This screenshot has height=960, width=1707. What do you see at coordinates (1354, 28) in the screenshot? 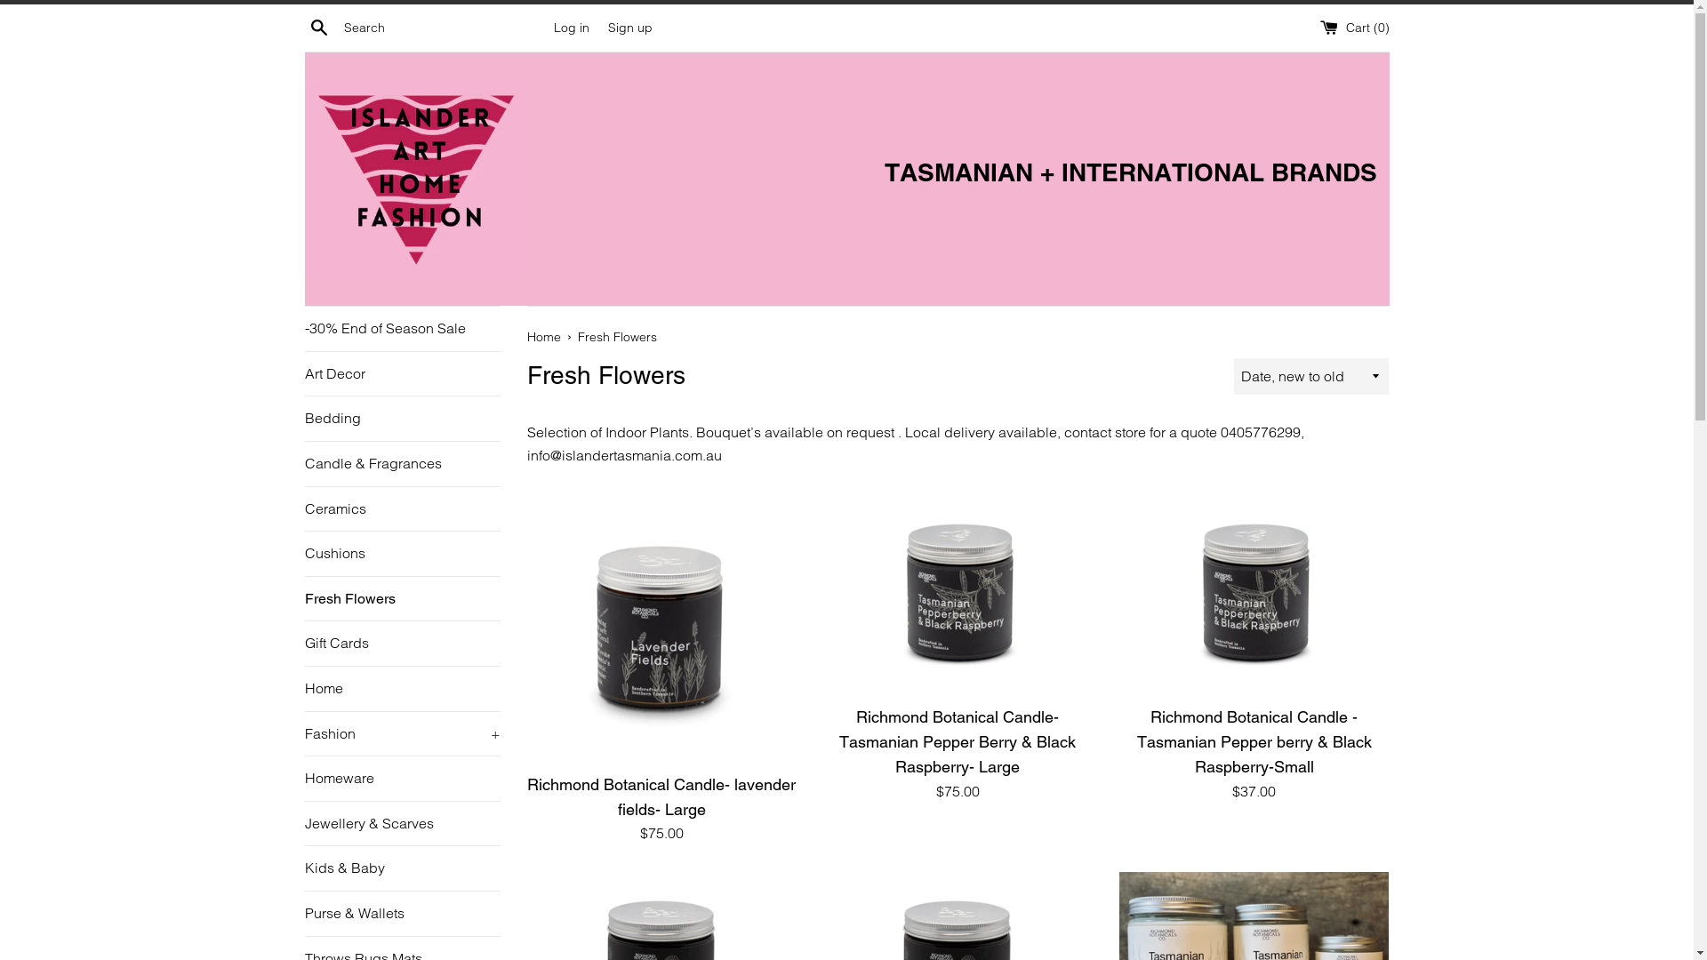
I see `Cart (0)` at bounding box center [1354, 28].